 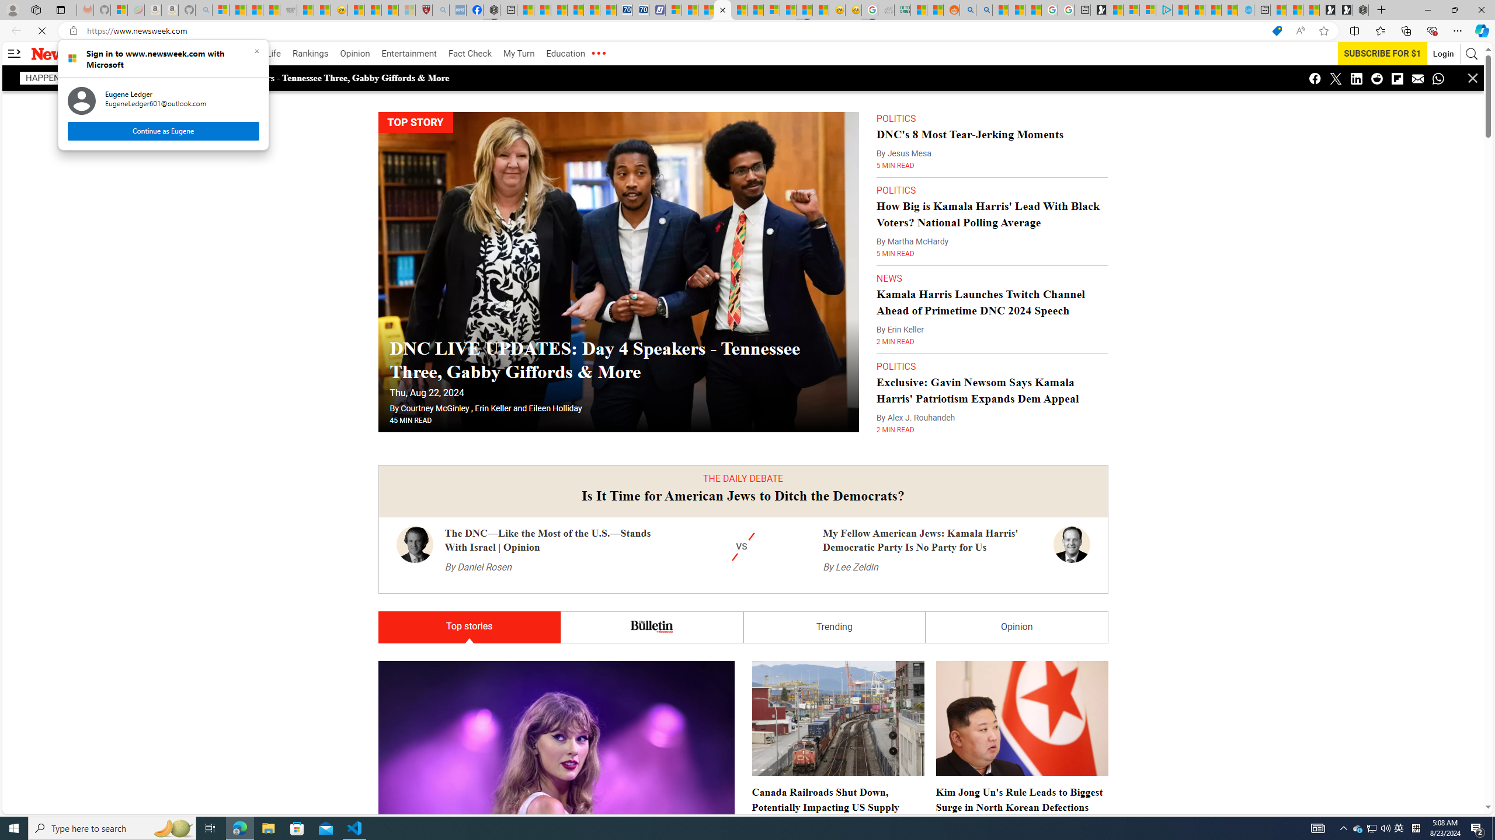 I want to click on AutomationID: search-btn, so click(x=1377, y=78).